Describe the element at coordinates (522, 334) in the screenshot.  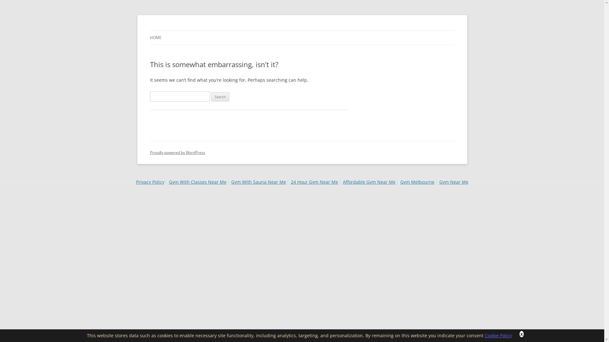
I see `x` at that location.